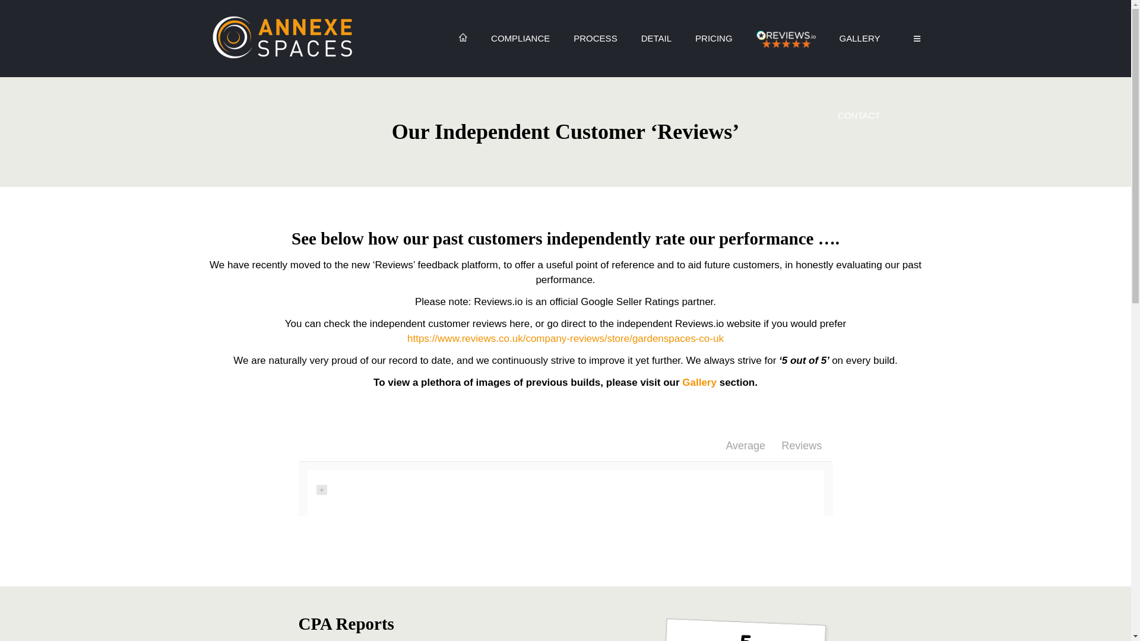  I want to click on Reviews Widget, so click(565, 486).